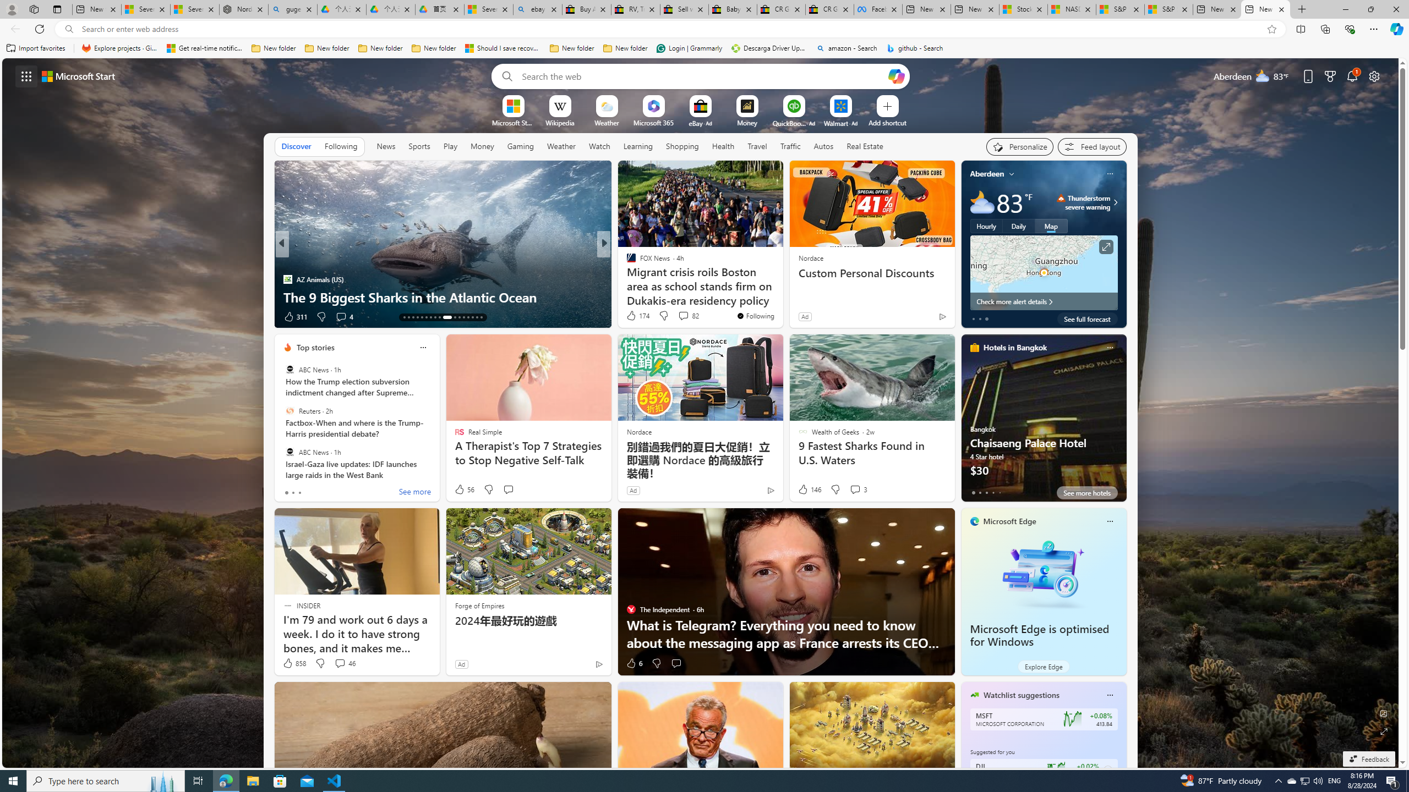  Describe the element at coordinates (1044, 273) in the screenshot. I see `Larger map ` at that location.